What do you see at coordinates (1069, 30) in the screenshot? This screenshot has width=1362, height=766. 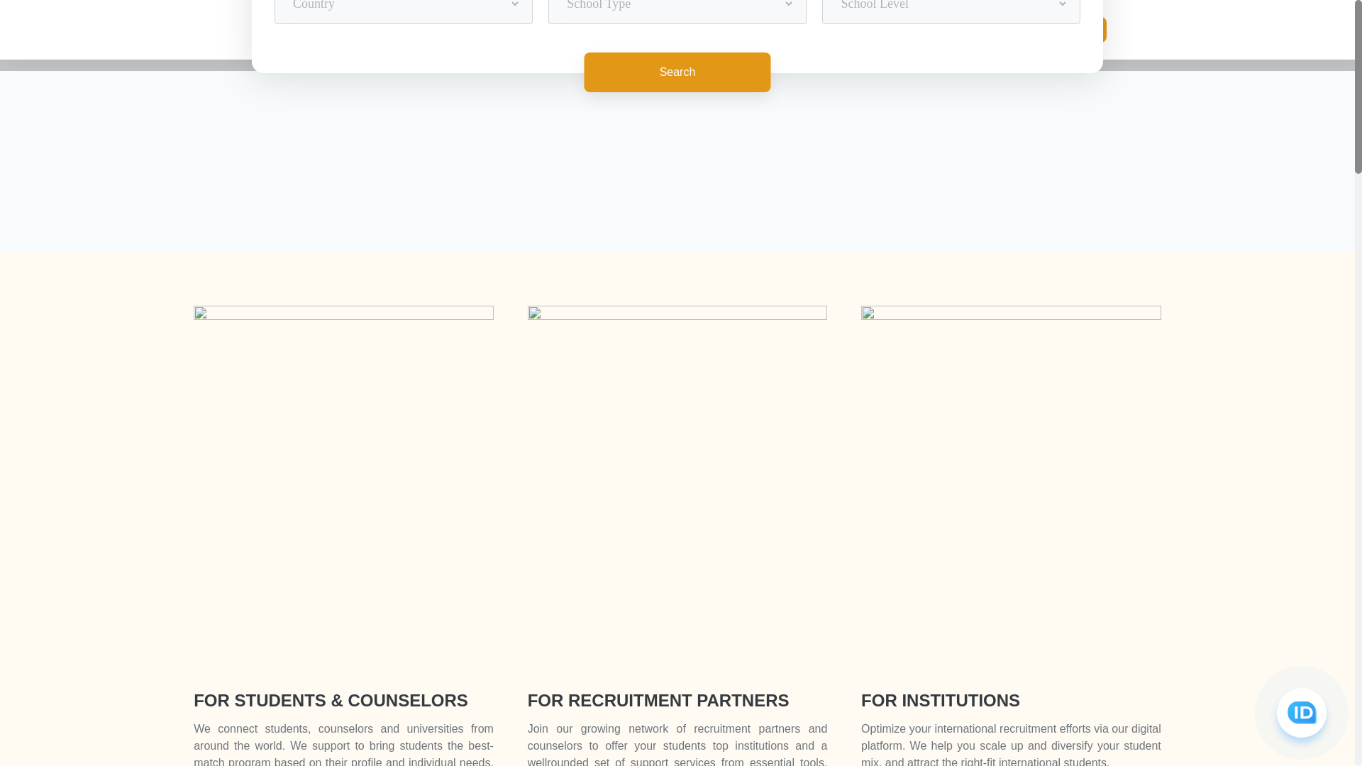 I see `Apply now!` at bounding box center [1069, 30].